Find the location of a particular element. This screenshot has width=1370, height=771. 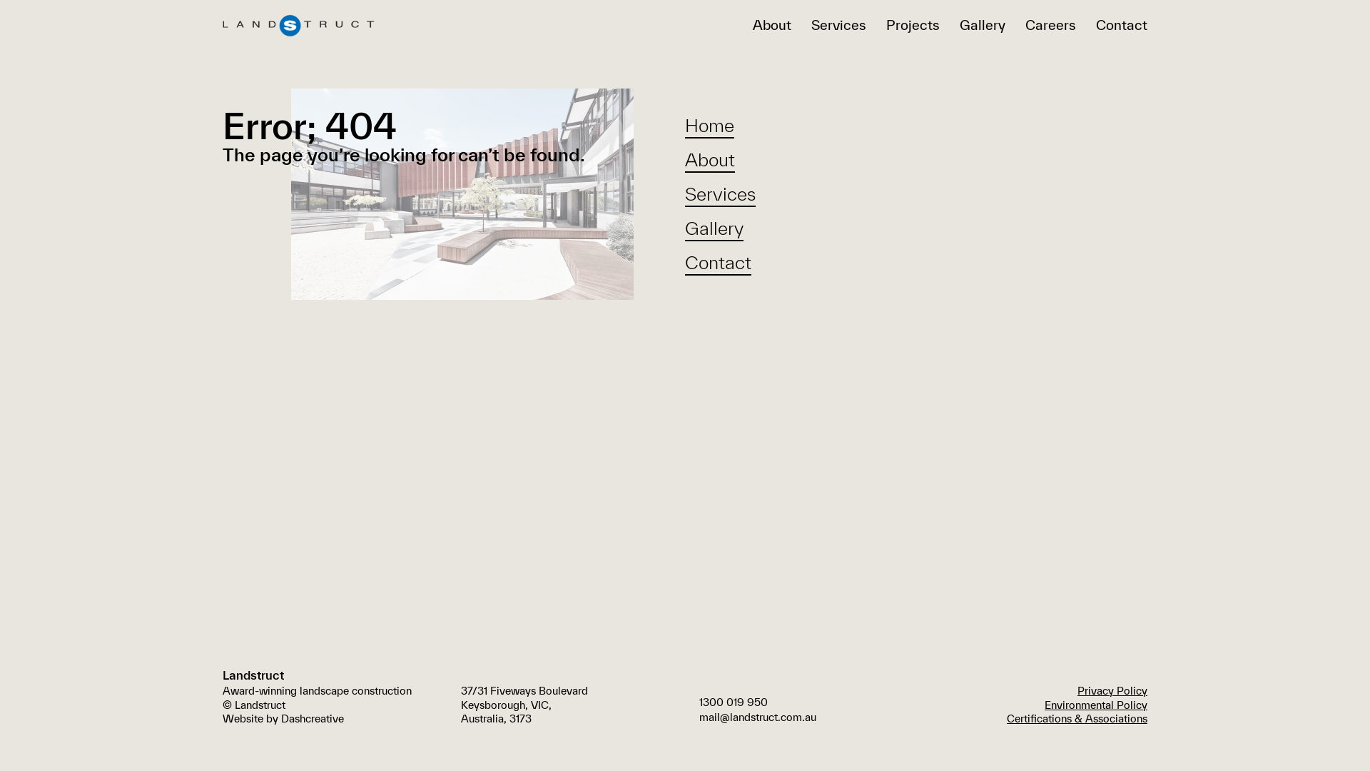

Privacy Policy is located at coordinates (1112, 691).